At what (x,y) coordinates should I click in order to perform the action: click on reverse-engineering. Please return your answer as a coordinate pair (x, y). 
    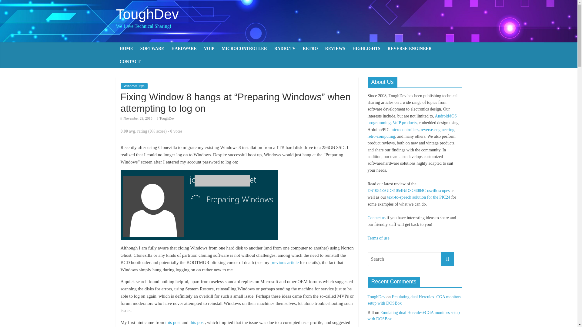
    Looking at the image, I should click on (438, 130).